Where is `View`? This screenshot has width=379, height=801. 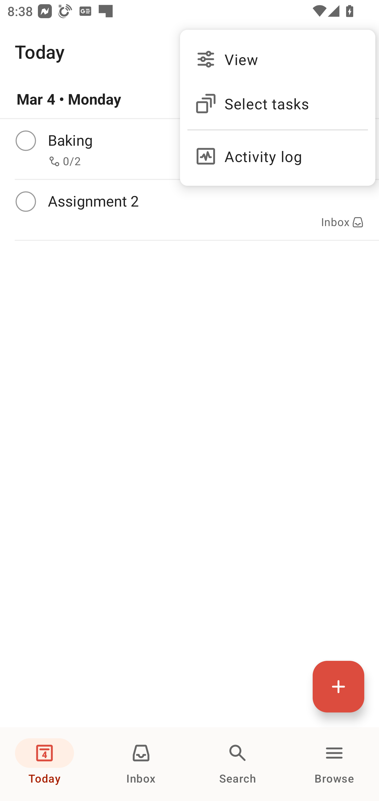
View is located at coordinates (277, 59).